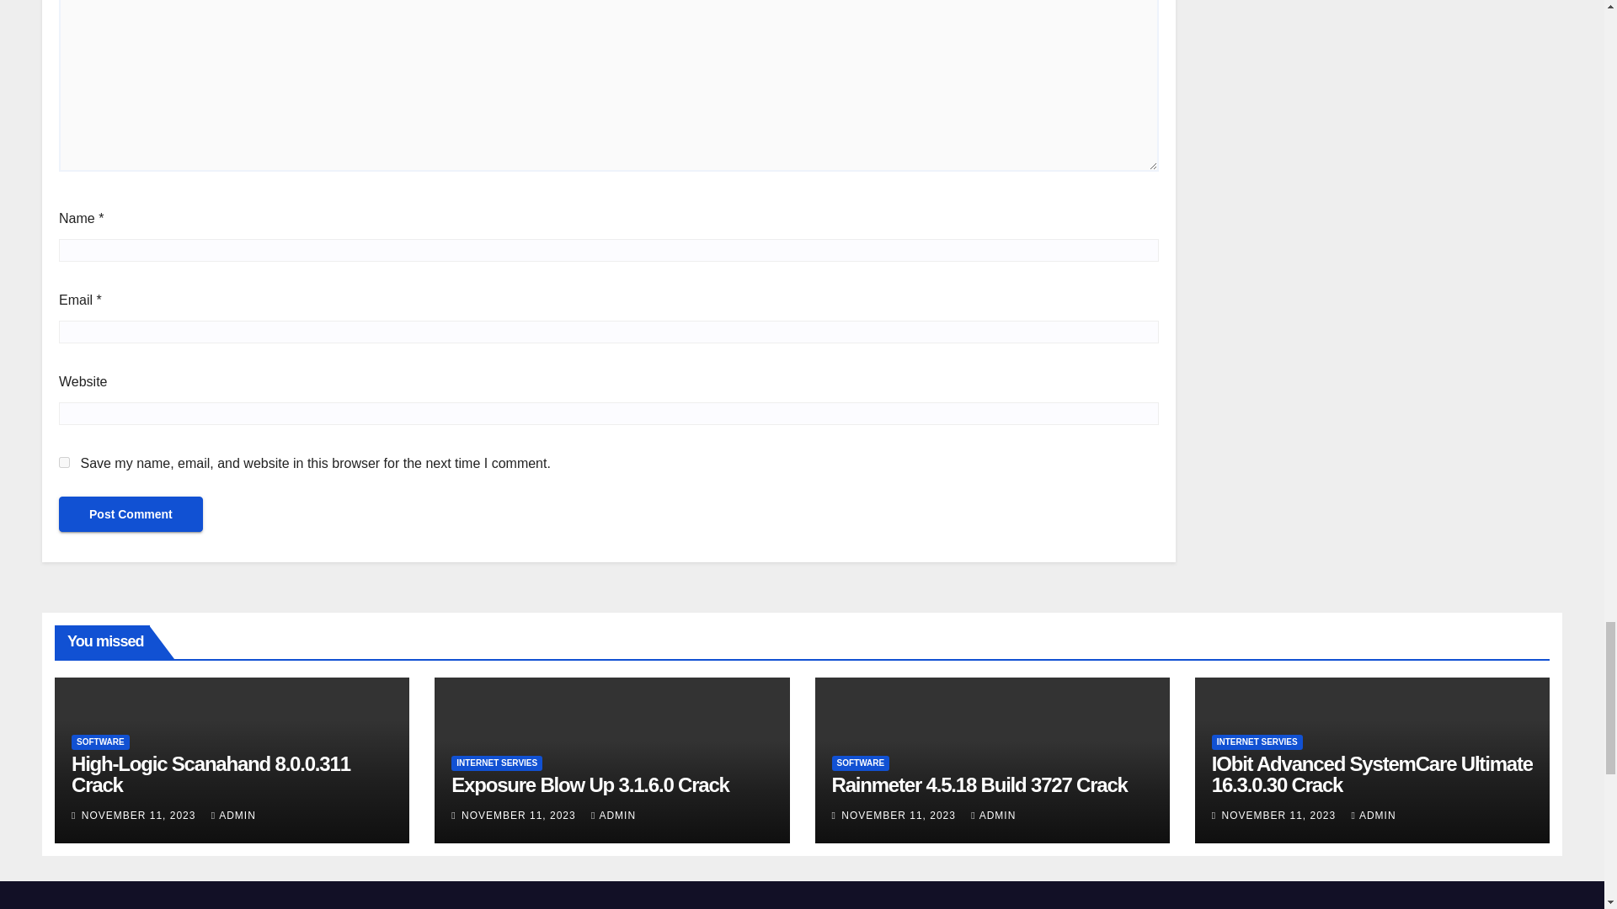 The height and width of the screenshot is (909, 1617). I want to click on Post Comment, so click(131, 513).